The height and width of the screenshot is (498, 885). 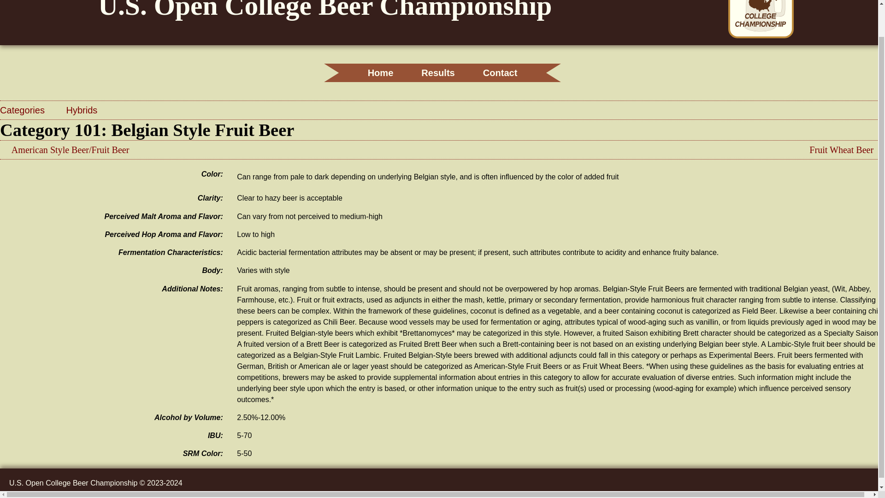 What do you see at coordinates (81, 110) in the screenshot?
I see `Hybrids` at bounding box center [81, 110].